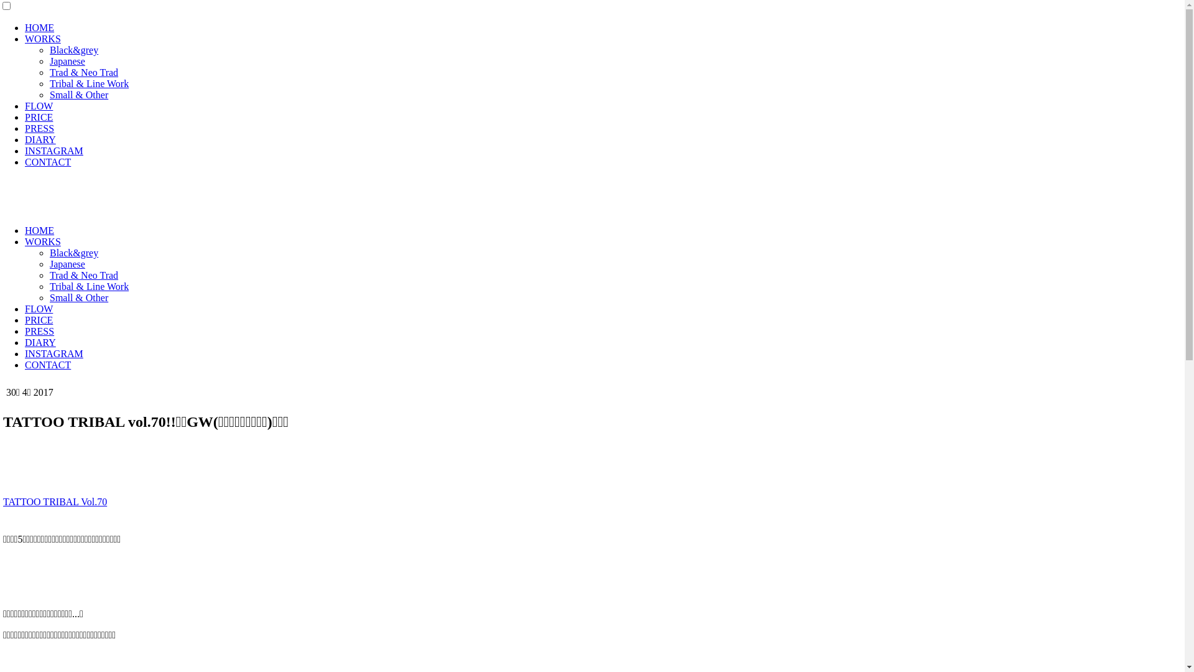 Image resolution: width=1194 pixels, height=672 pixels. What do you see at coordinates (39, 320) in the screenshot?
I see `PRICE` at bounding box center [39, 320].